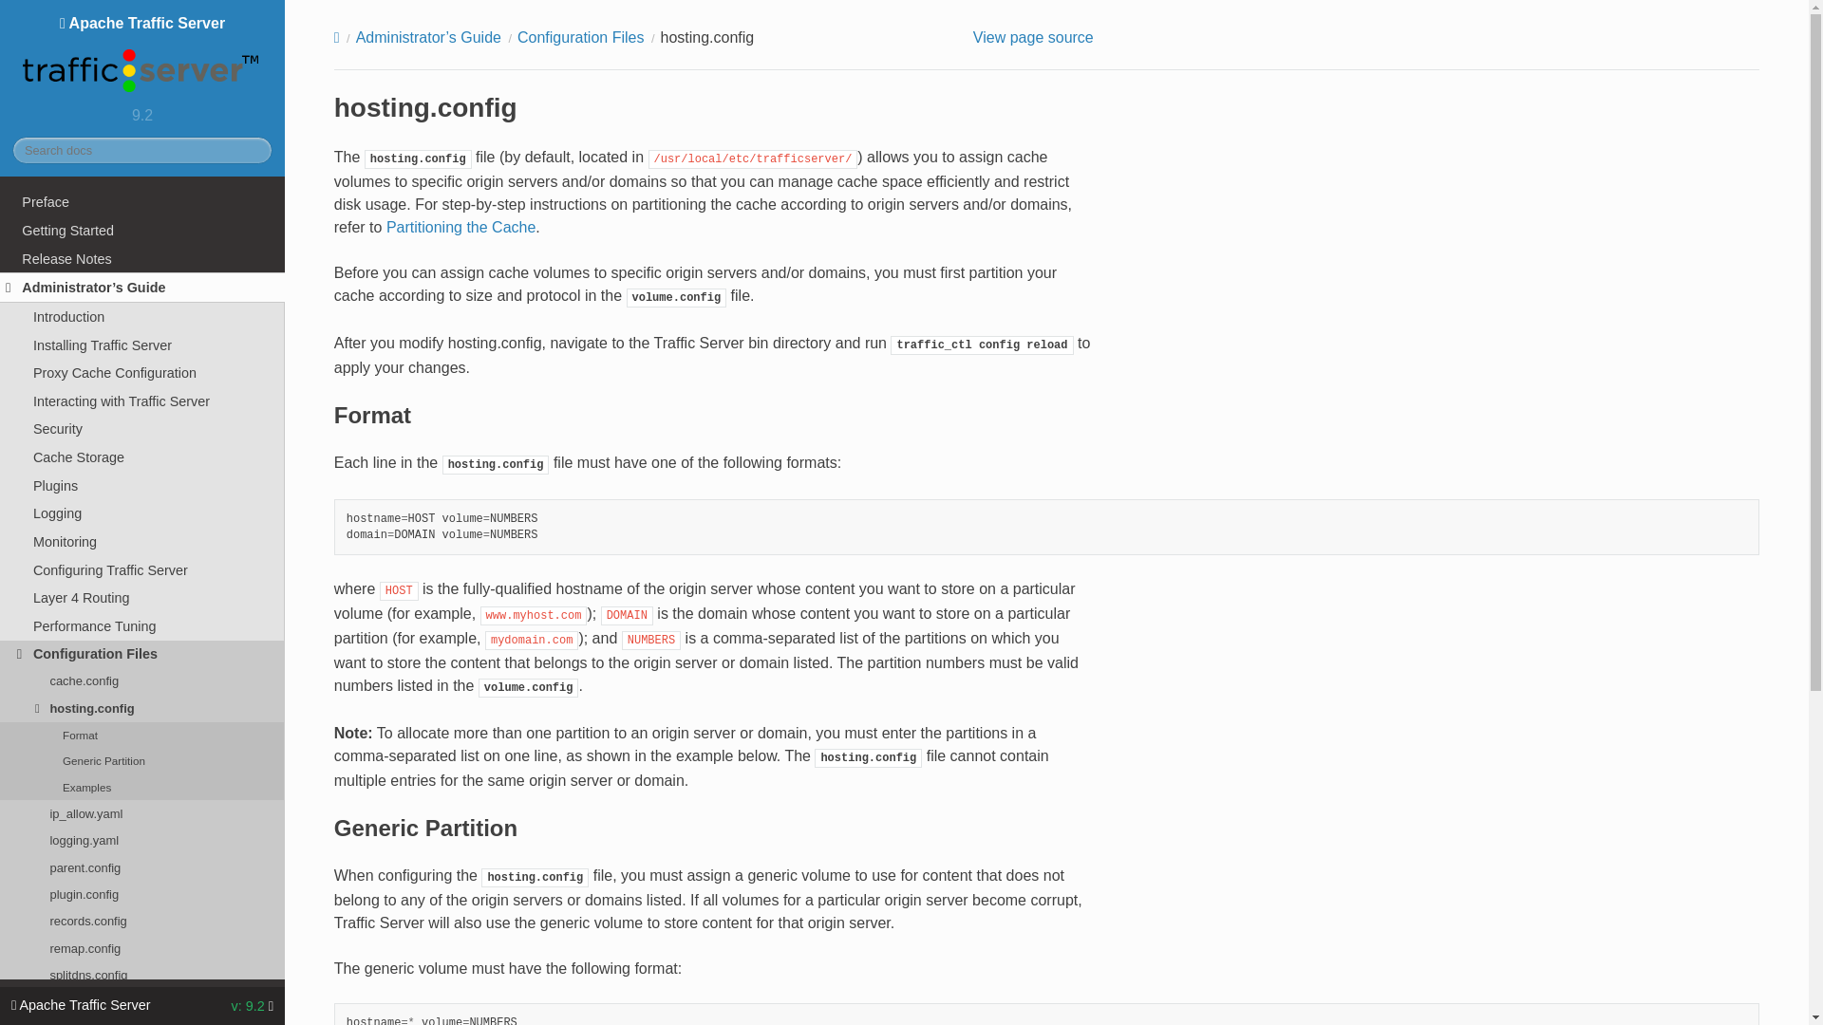  I want to click on Configuration Files, so click(142, 655).